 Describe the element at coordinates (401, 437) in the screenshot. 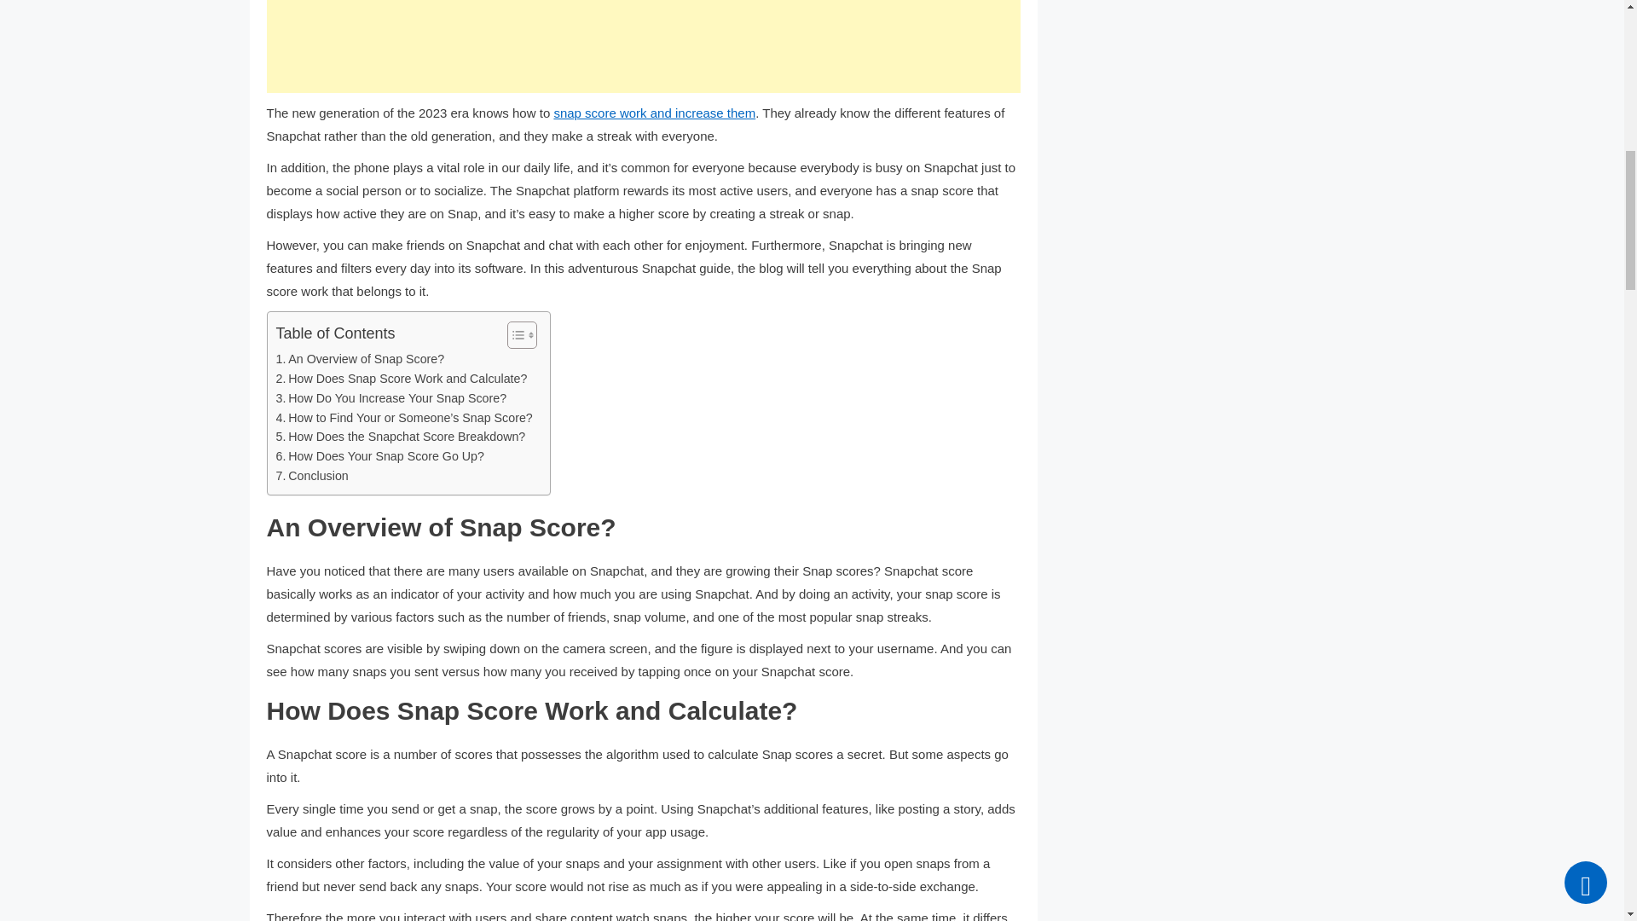

I see `How Does the Snapchat Score Breakdown?` at that location.